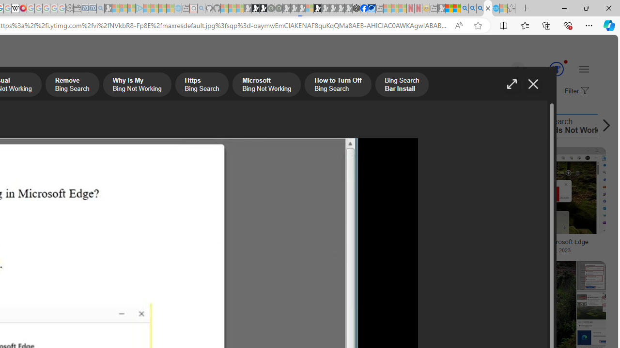 This screenshot has width=620, height=348. Describe the element at coordinates (591, 304) in the screenshot. I see `Image result for Bing Search Not Working` at that location.